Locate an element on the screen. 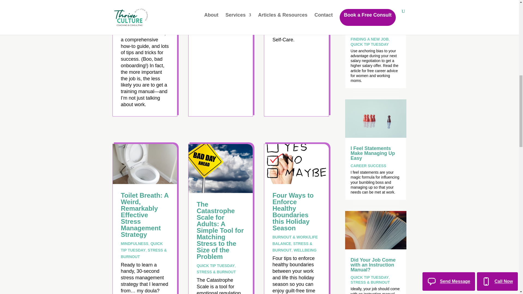 This screenshot has width=523, height=294. Four Ways to Enforce Healthy Boundaries this Holiday Season is located at coordinates (293, 212).